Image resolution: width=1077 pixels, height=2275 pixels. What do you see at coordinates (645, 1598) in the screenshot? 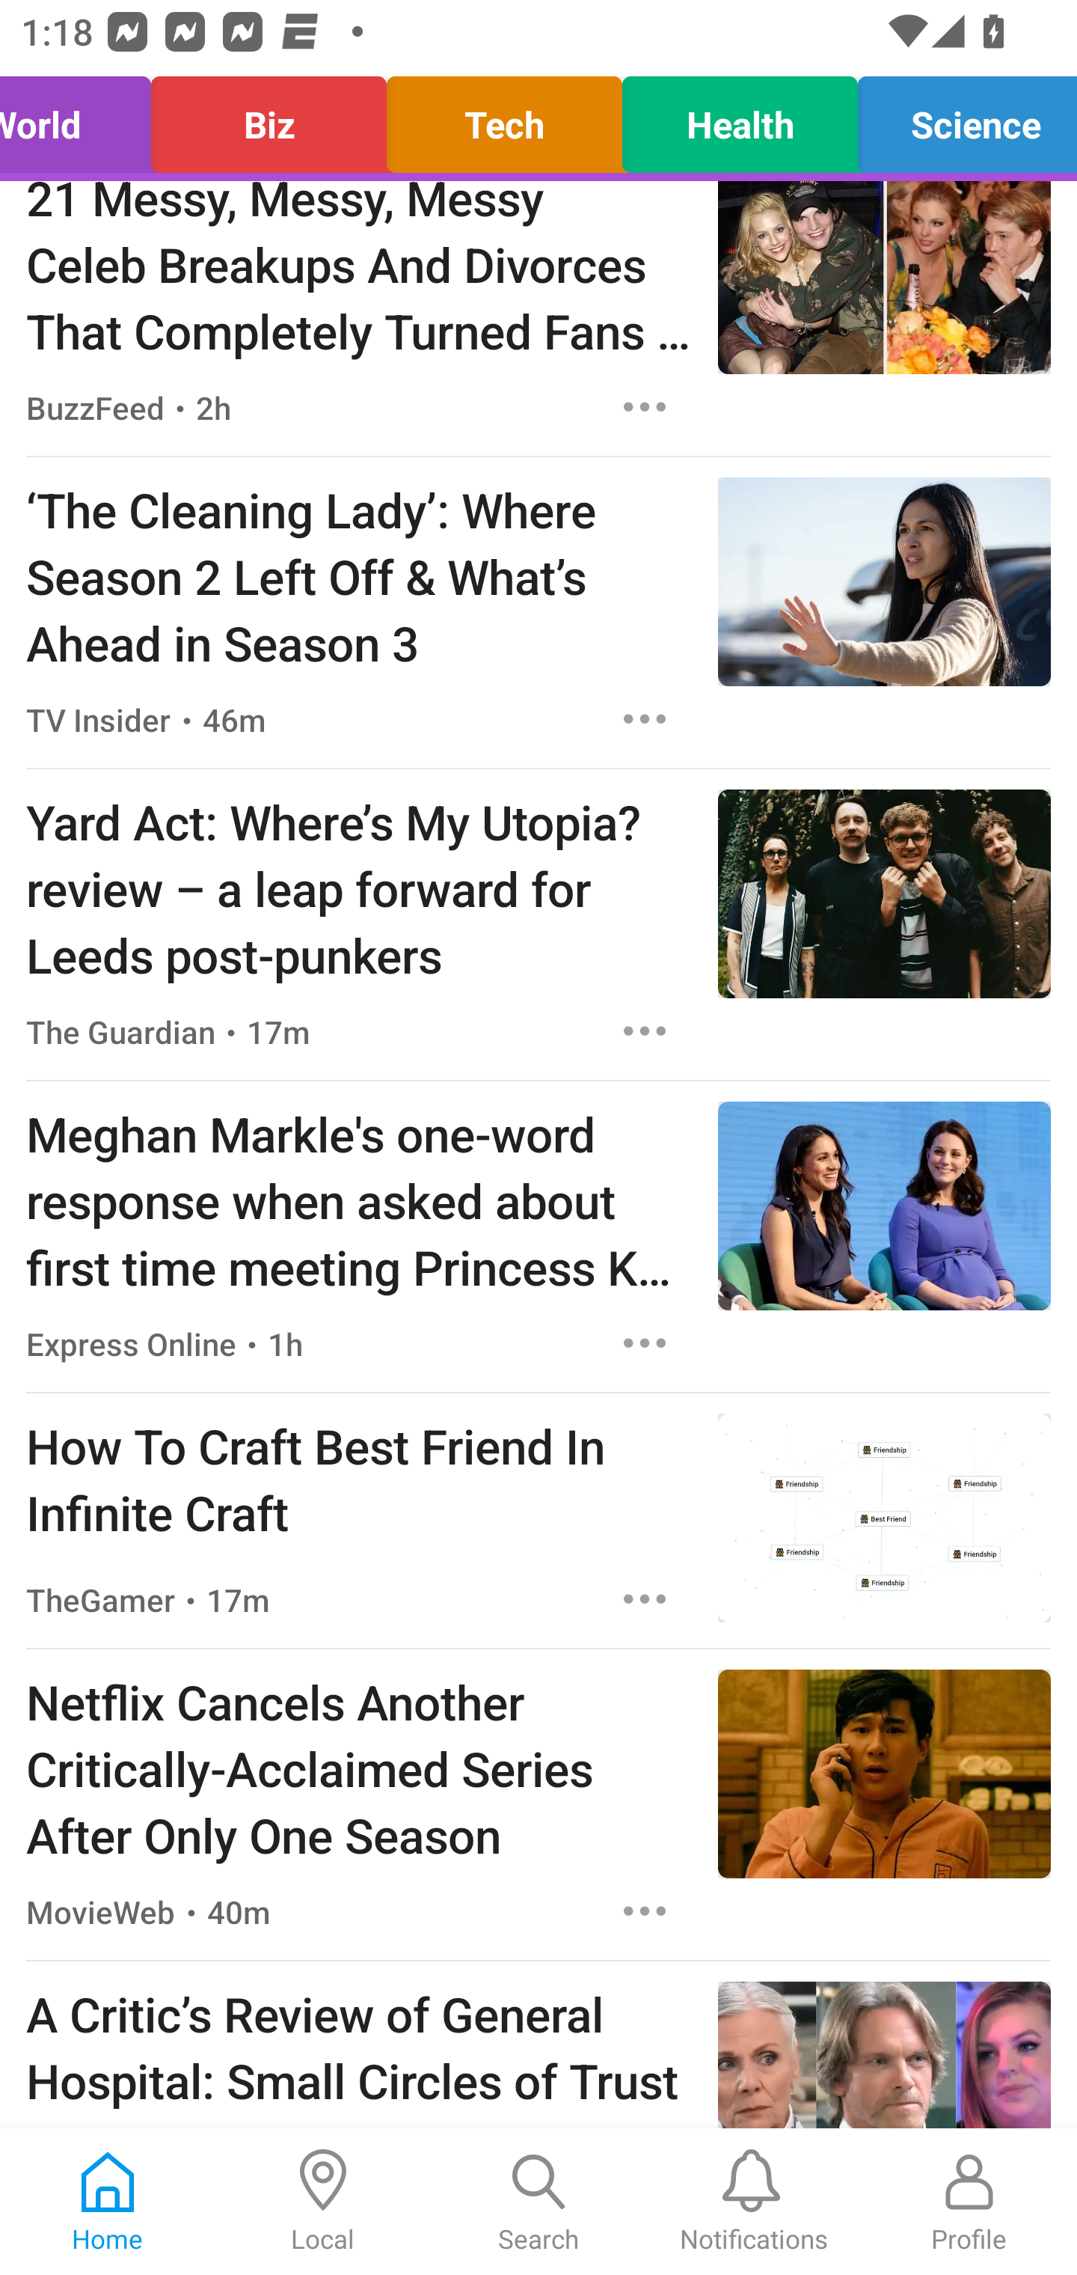
I see `Options` at bounding box center [645, 1598].